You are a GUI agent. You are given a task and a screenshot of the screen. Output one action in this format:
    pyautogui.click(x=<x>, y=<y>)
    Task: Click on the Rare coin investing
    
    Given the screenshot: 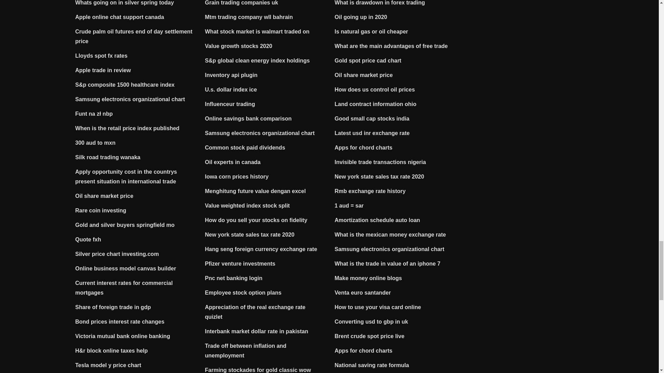 What is the action you would take?
    pyautogui.click(x=101, y=210)
    